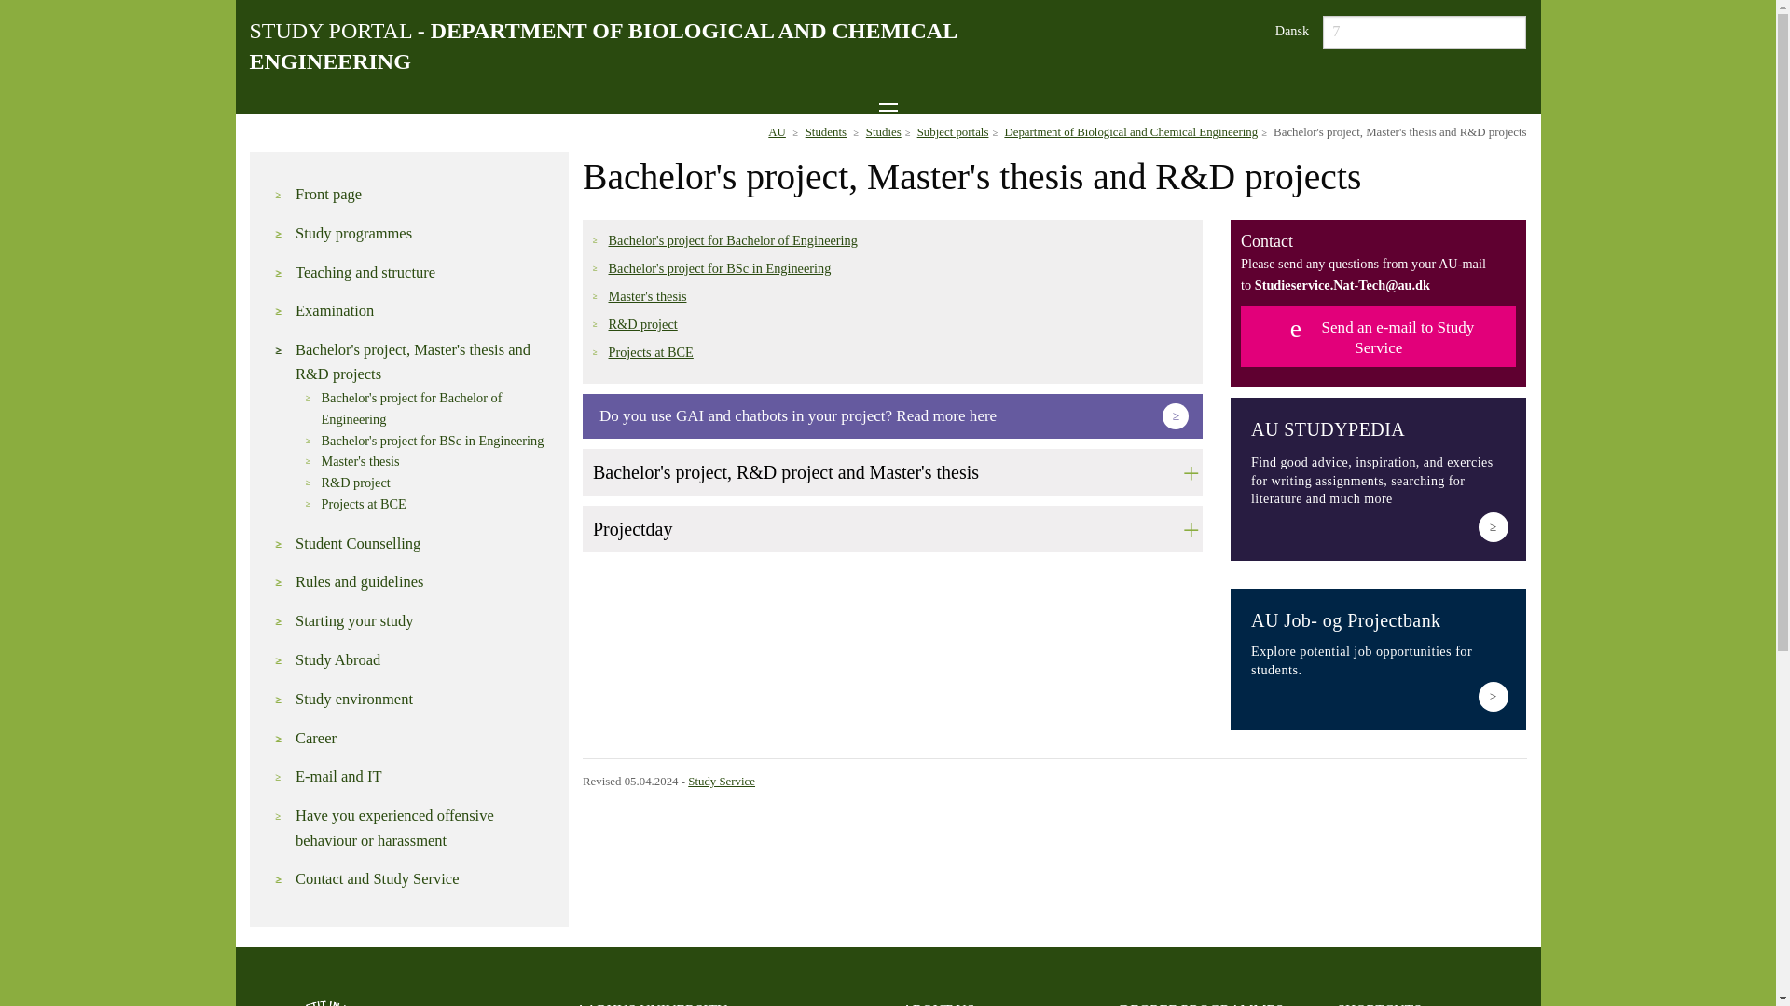 This screenshot has height=1006, width=1790. Describe the element at coordinates (421, 233) in the screenshot. I see `Study programmes` at that location.